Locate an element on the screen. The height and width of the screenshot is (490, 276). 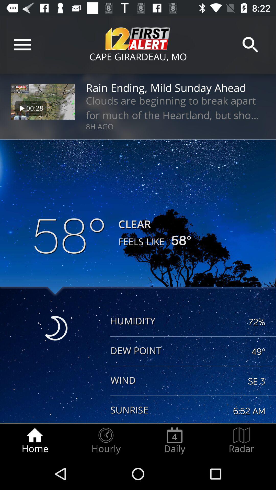
choose radio button next to the radar item is located at coordinates (175, 440).